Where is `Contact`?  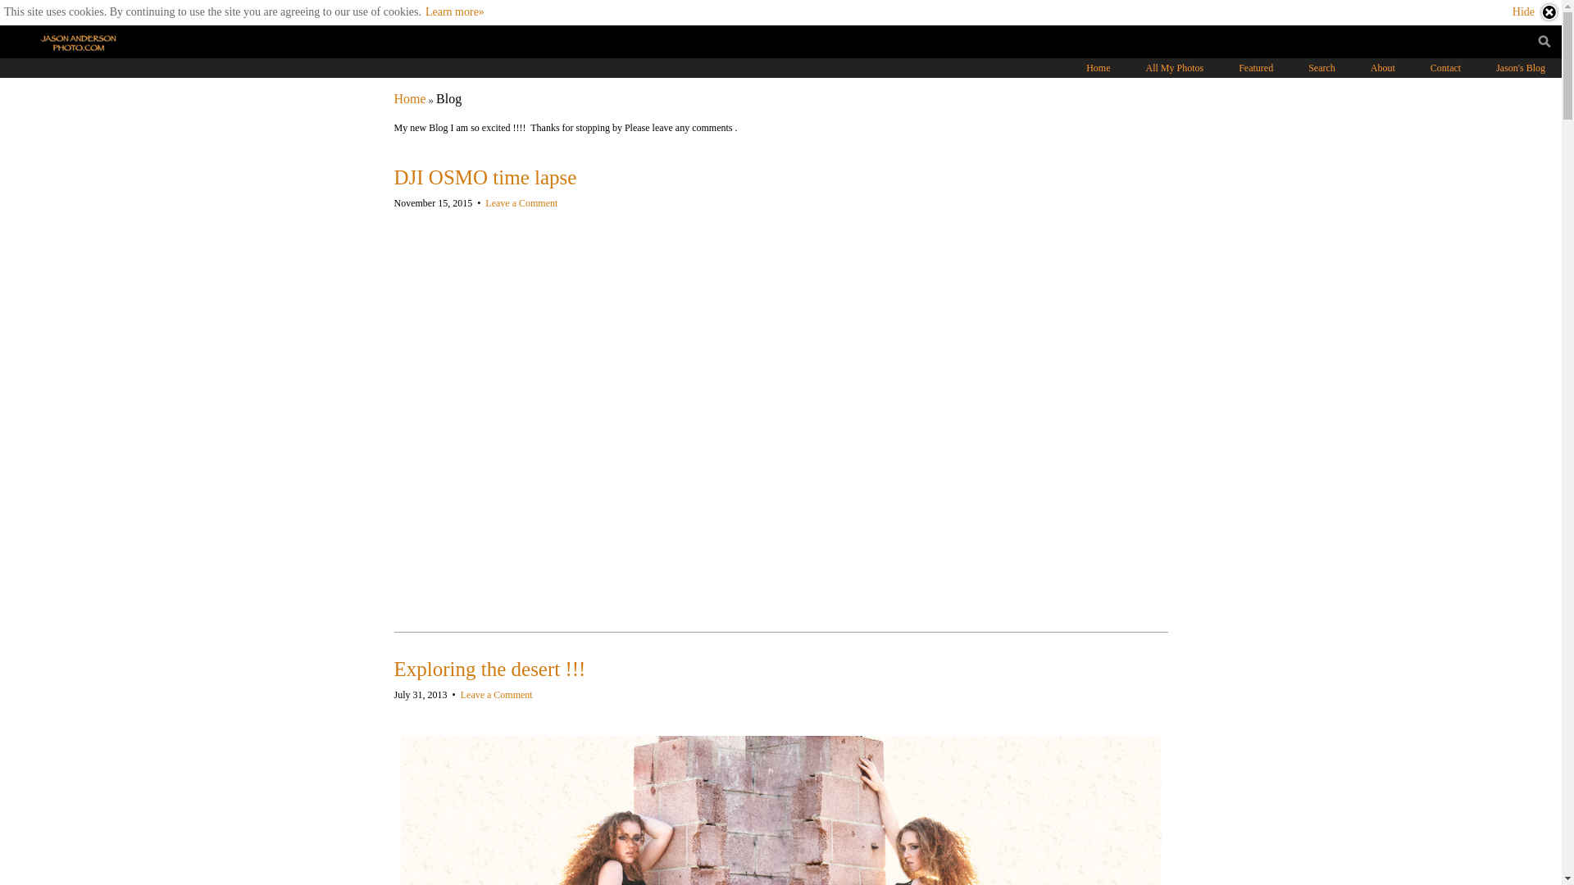 Contact is located at coordinates (1445, 67).